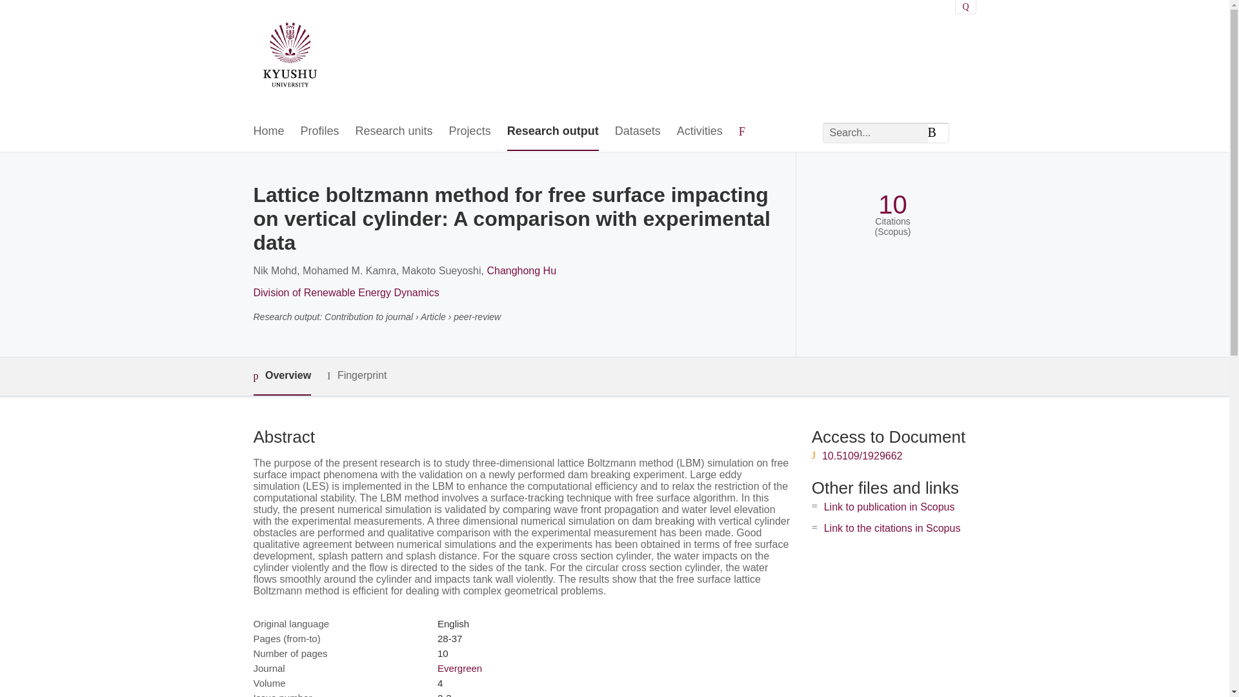  I want to click on Fingerprint, so click(356, 376).